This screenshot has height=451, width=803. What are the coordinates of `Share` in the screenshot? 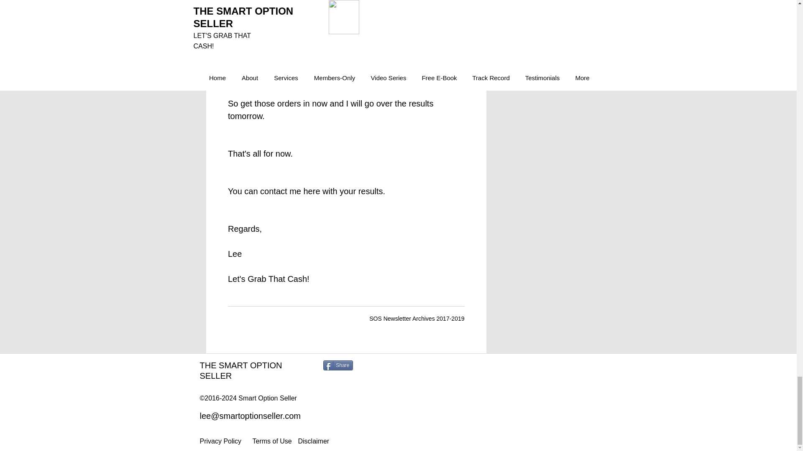 It's located at (337, 365).